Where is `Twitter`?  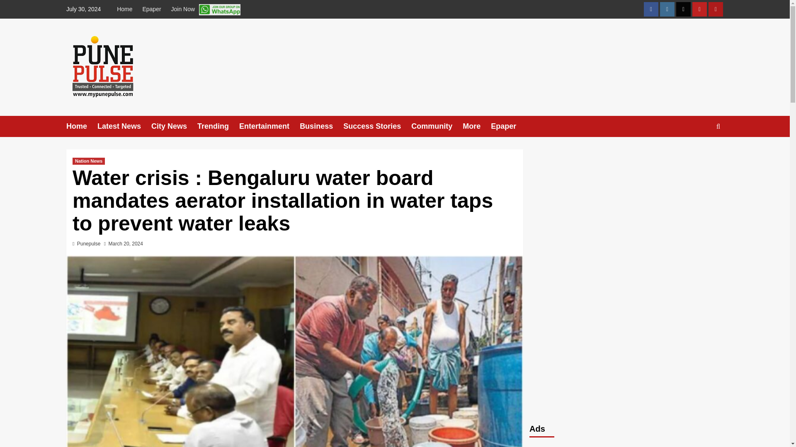
Twitter is located at coordinates (683, 9).